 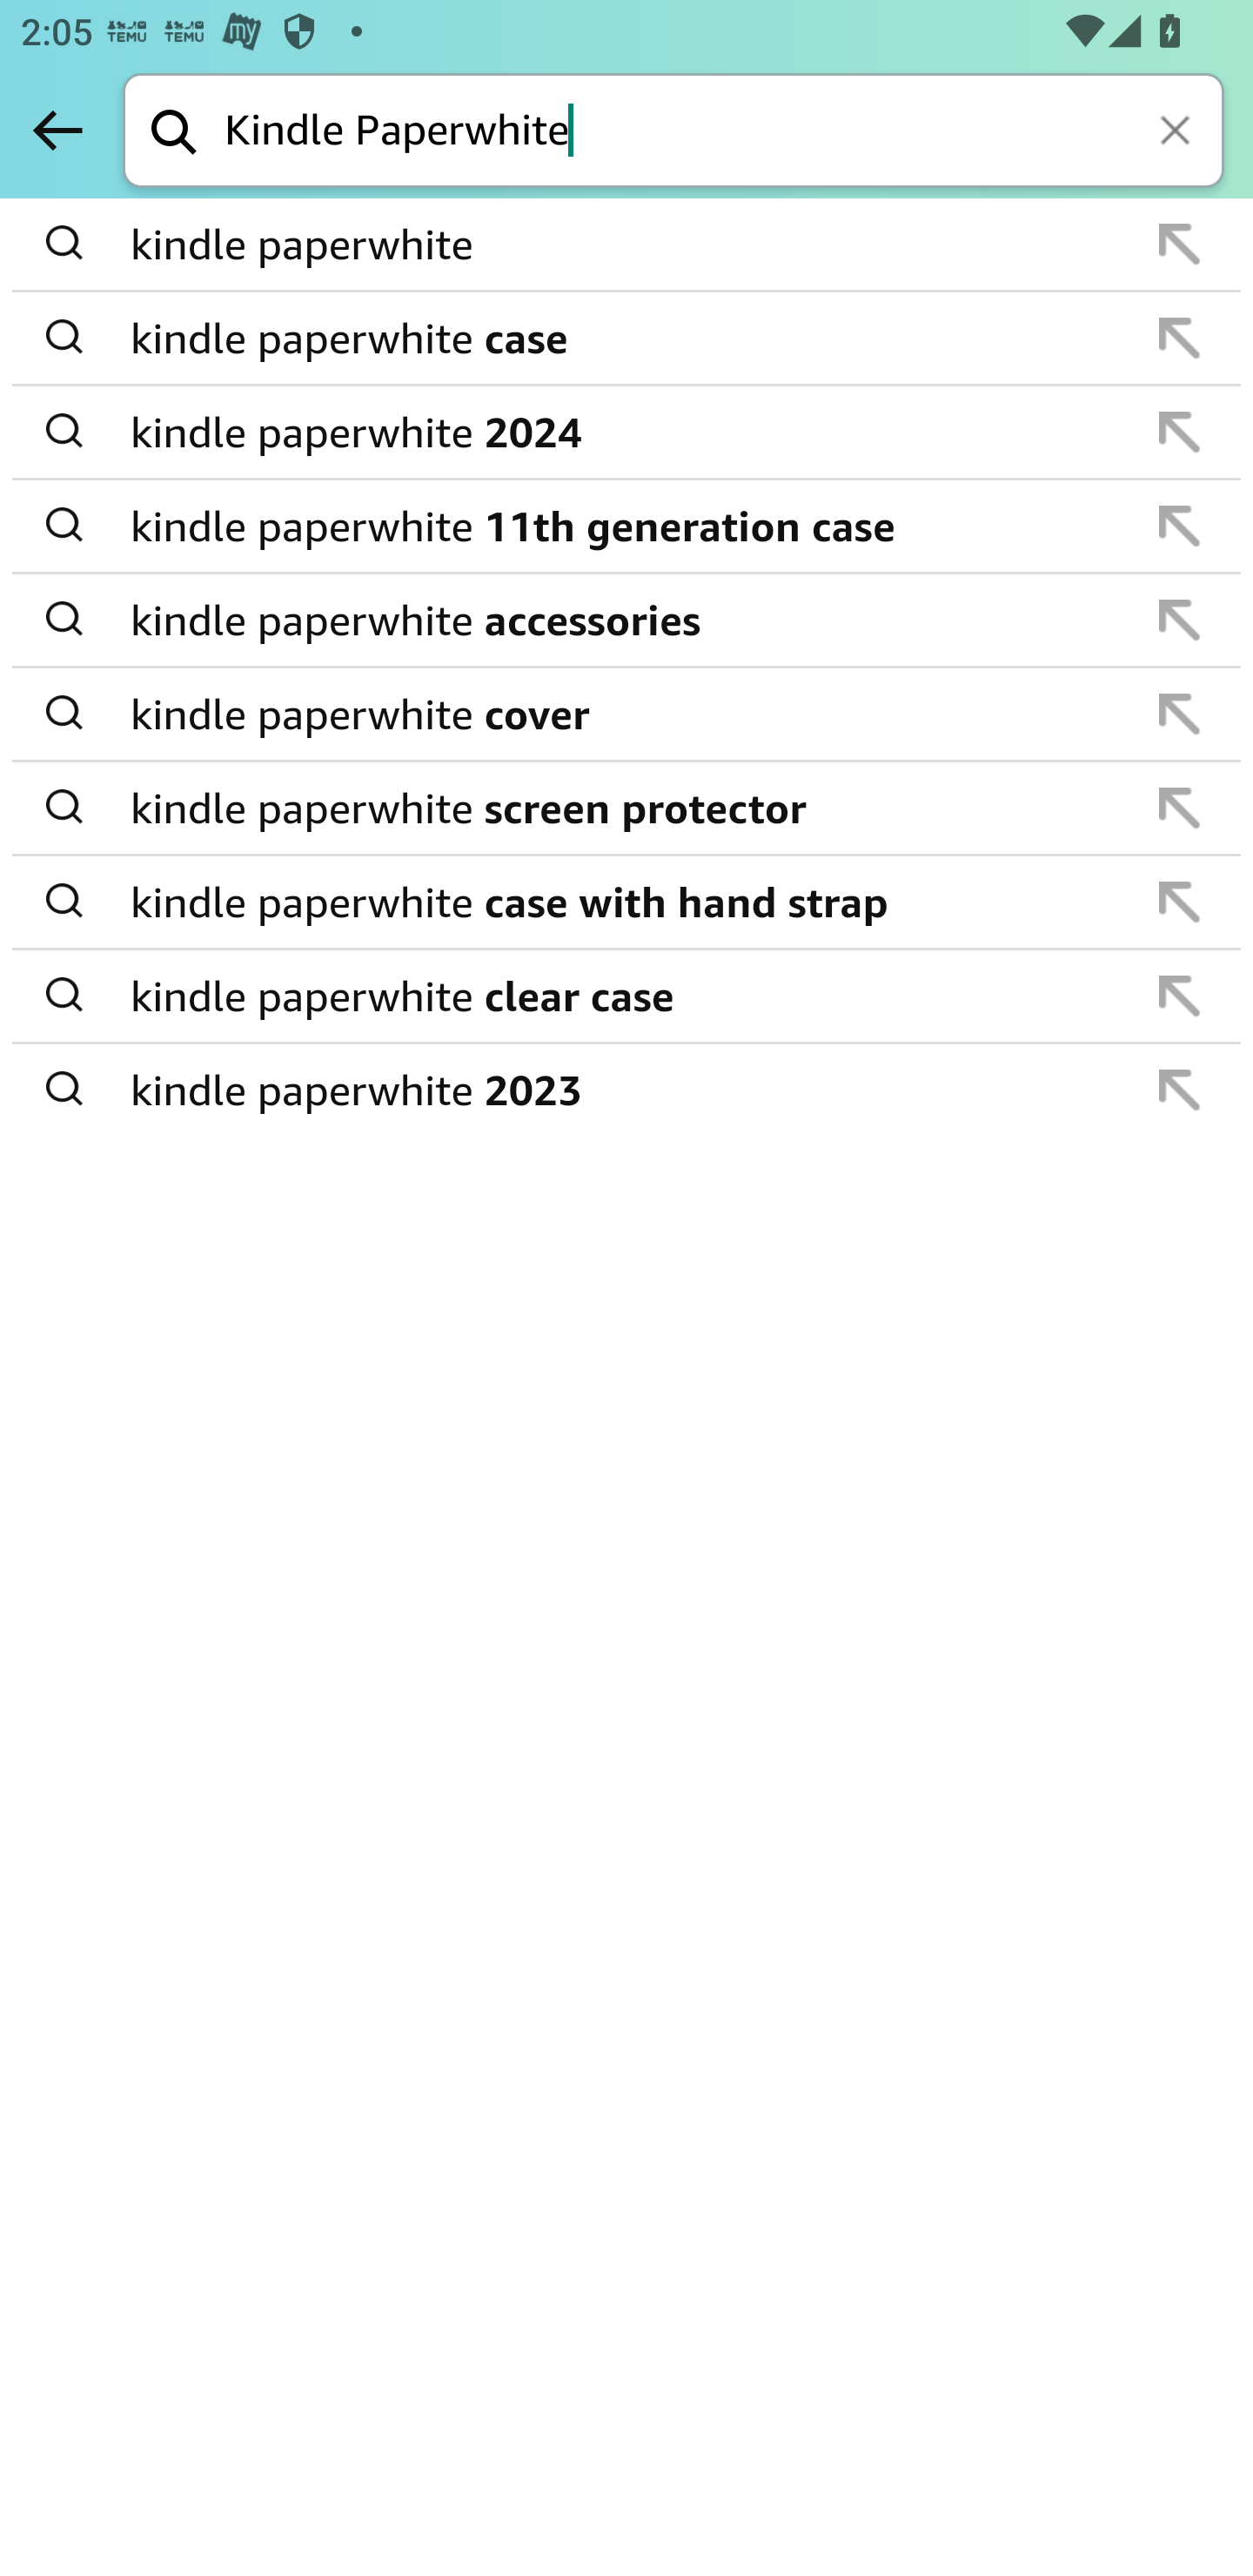 What do you see at coordinates (628, 432) in the screenshot?
I see `kindle paperwhite 2024` at bounding box center [628, 432].